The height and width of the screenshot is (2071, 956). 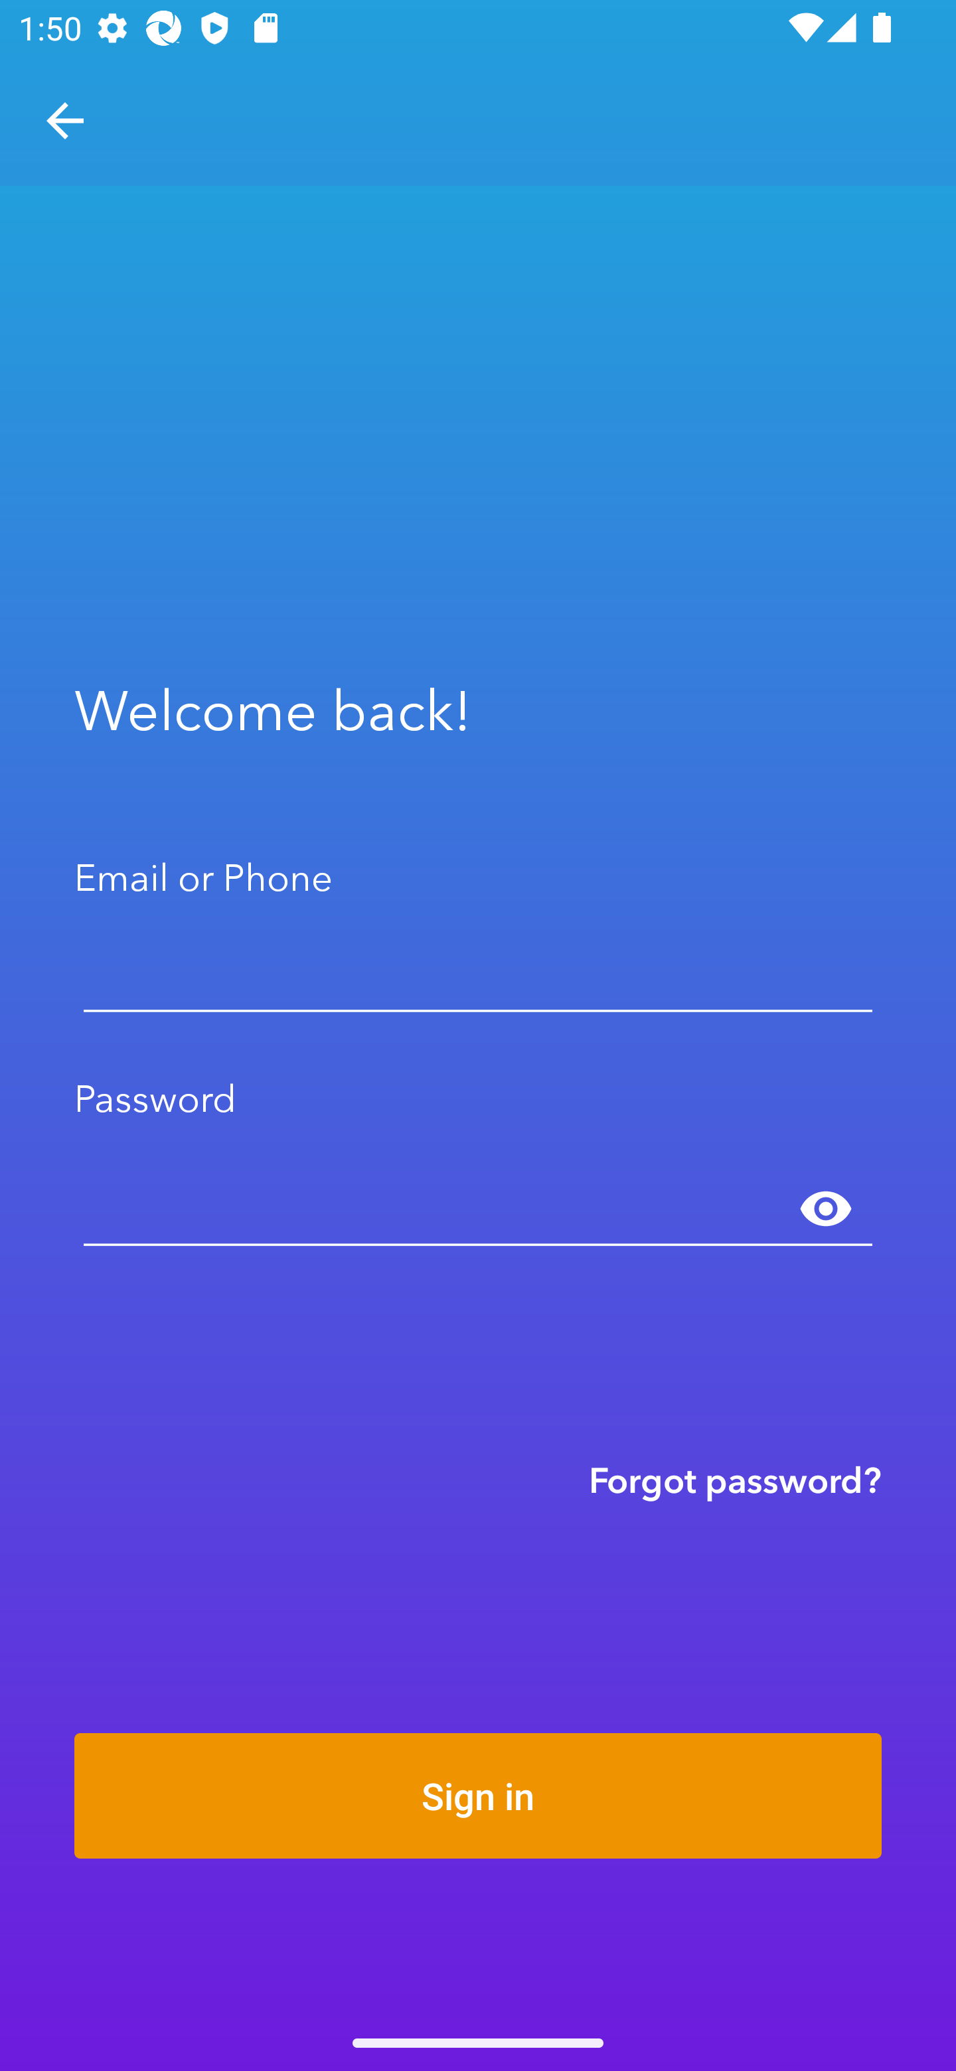 I want to click on Sign in, so click(x=478, y=1795).